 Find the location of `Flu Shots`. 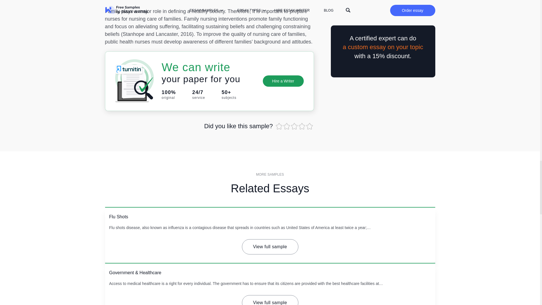

Flu Shots is located at coordinates (118, 217).